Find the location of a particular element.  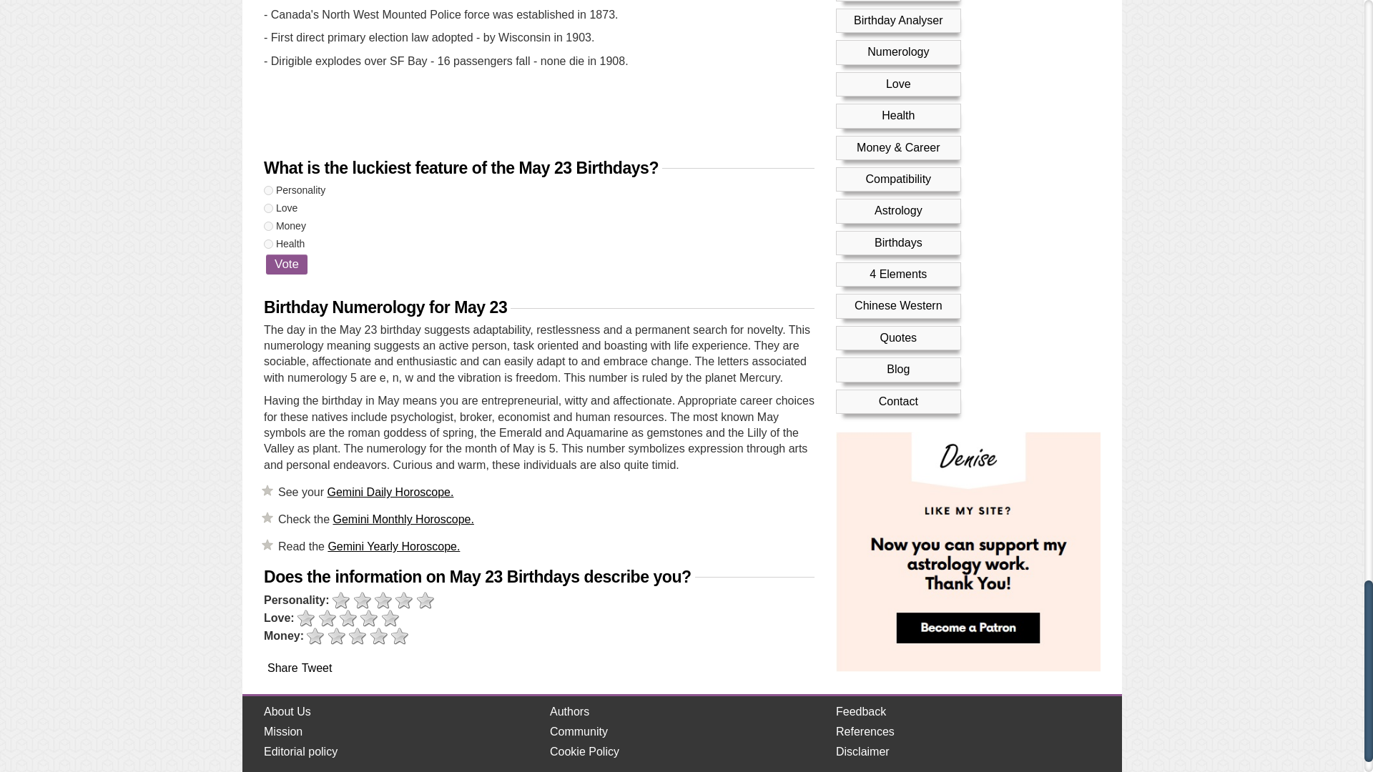

Very Good is located at coordinates (390, 619).